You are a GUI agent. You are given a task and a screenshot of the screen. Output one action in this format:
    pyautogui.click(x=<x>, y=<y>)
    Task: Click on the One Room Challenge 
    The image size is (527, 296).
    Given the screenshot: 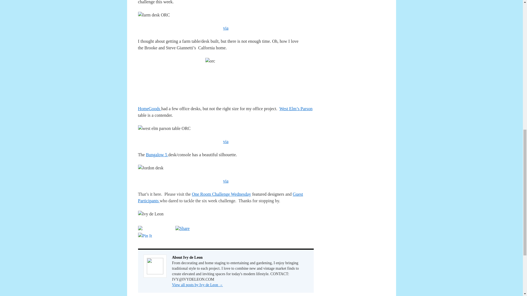 What is the action you would take?
    pyautogui.click(x=211, y=194)
    